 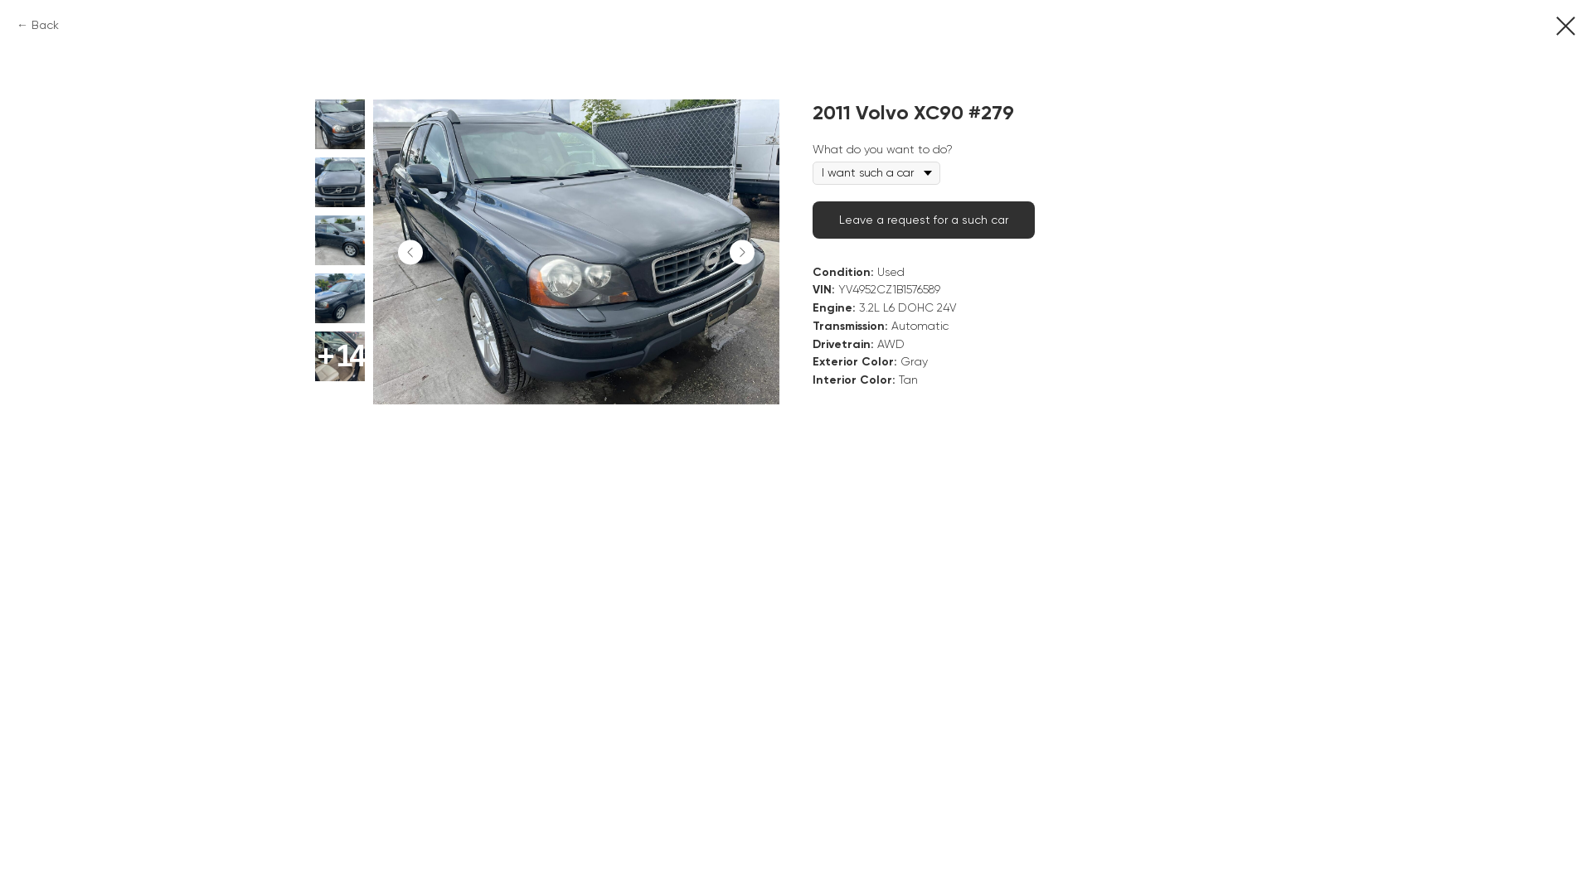 What do you see at coordinates (924, 220) in the screenshot?
I see `Leave a request for a such car` at bounding box center [924, 220].